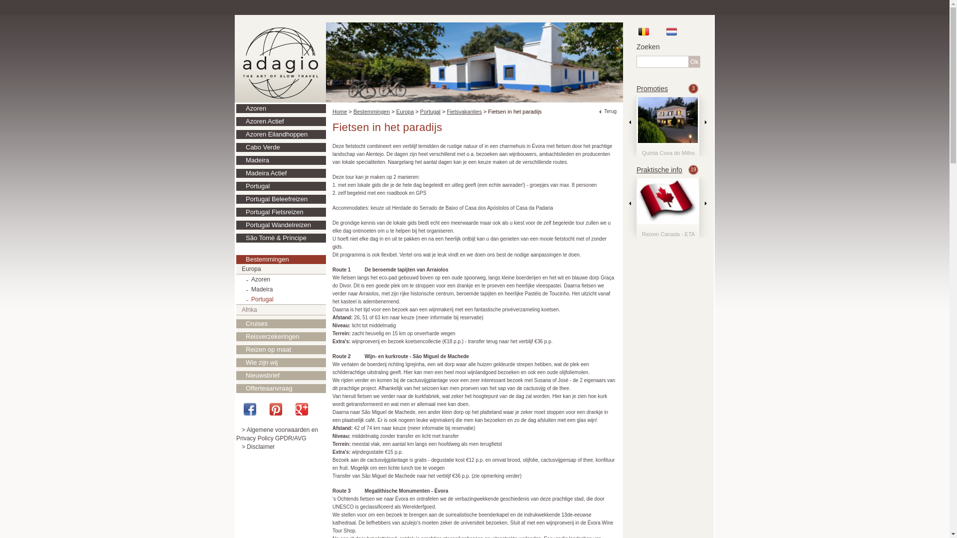  Describe the element at coordinates (281, 134) in the screenshot. I see `Azoren Eilandhoppen` at that location.